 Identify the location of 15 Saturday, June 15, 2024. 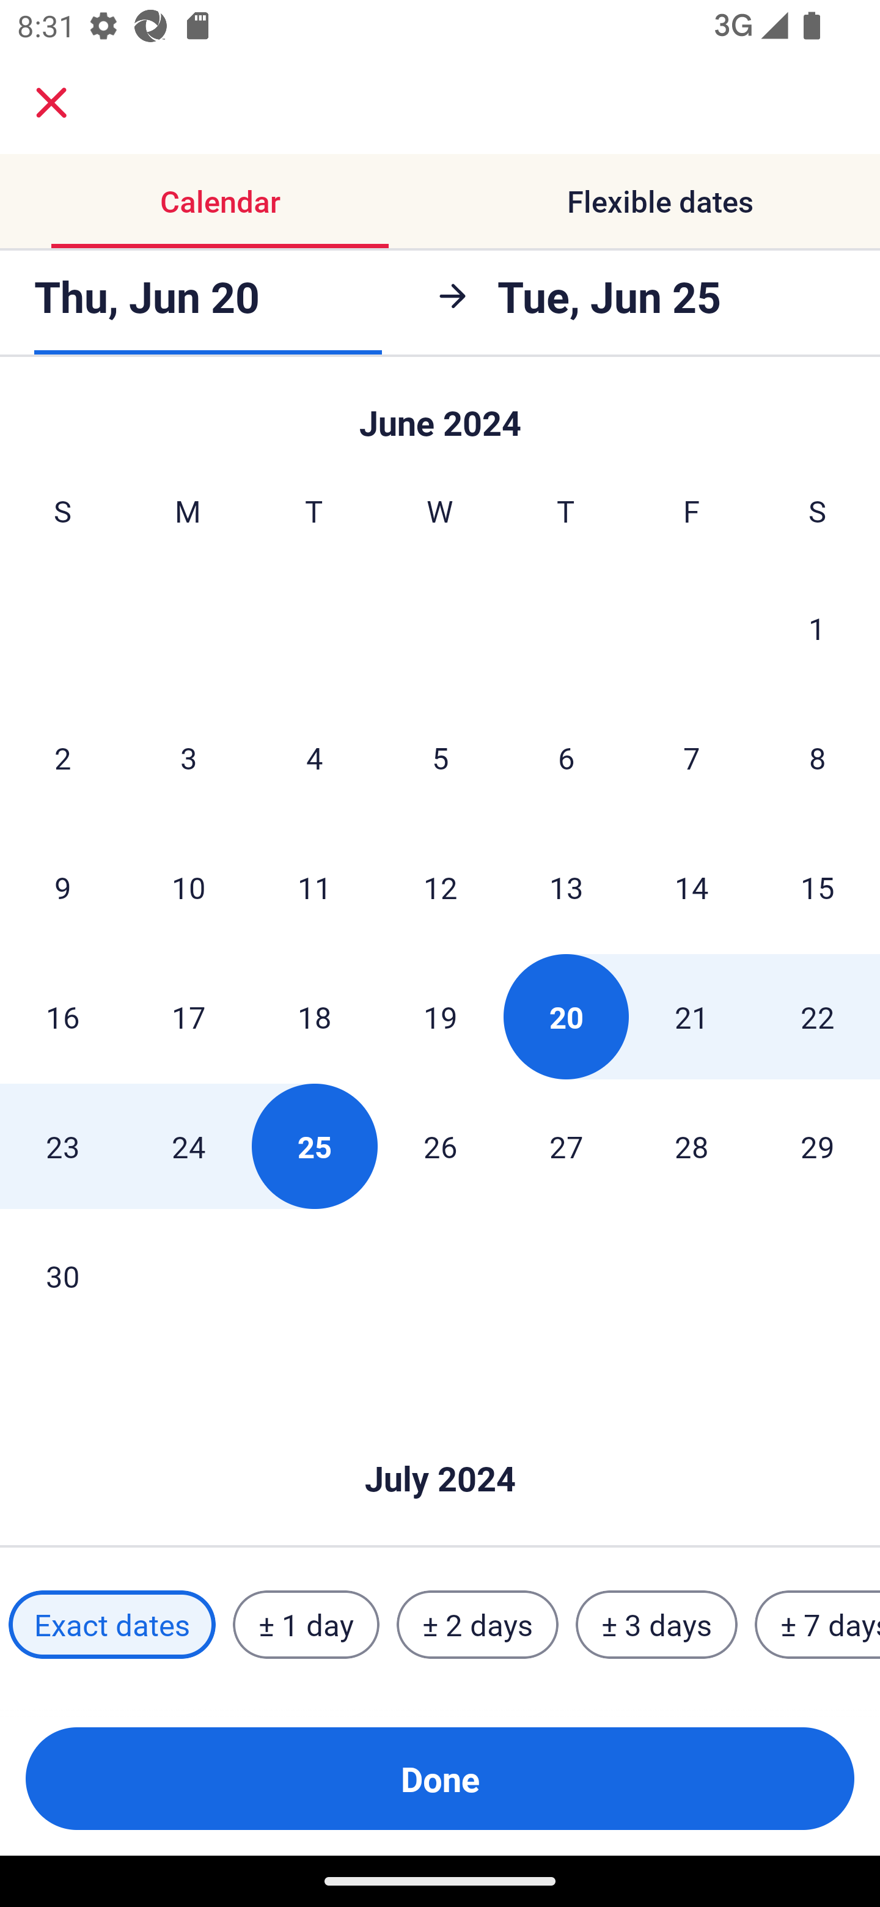
(818, 886).